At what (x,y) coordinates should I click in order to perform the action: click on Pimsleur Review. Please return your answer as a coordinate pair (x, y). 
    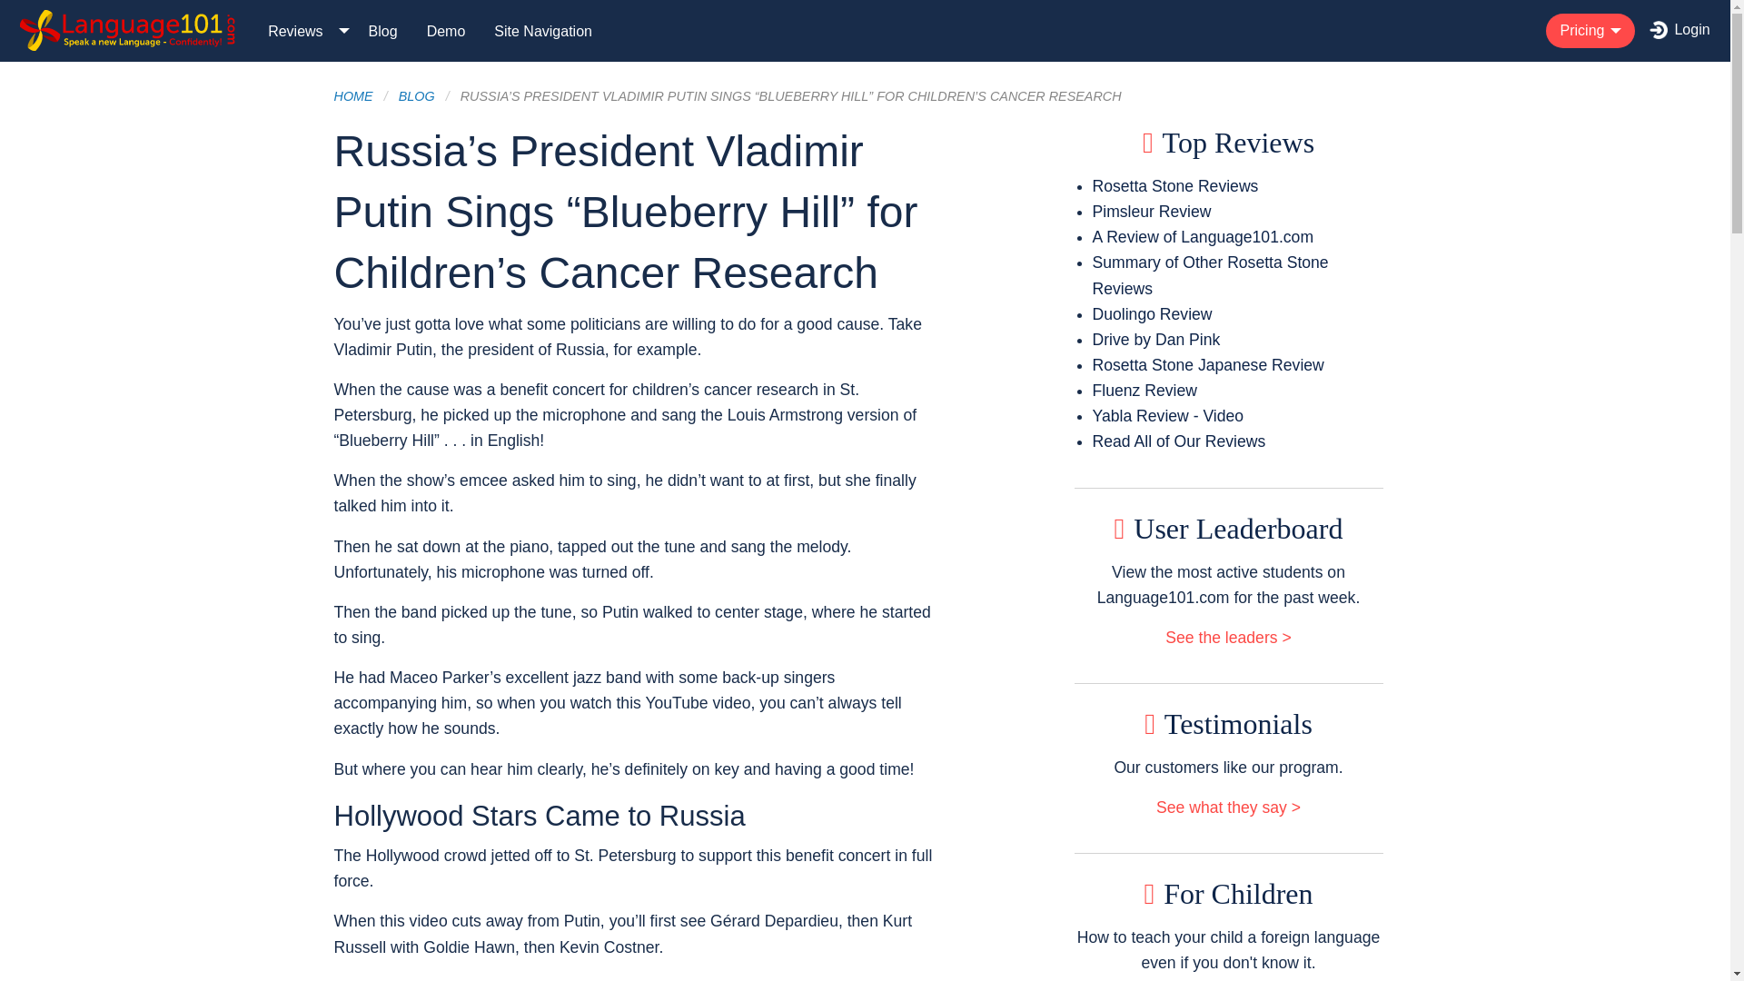
    Looking at the image, I should click on (1152, 211).